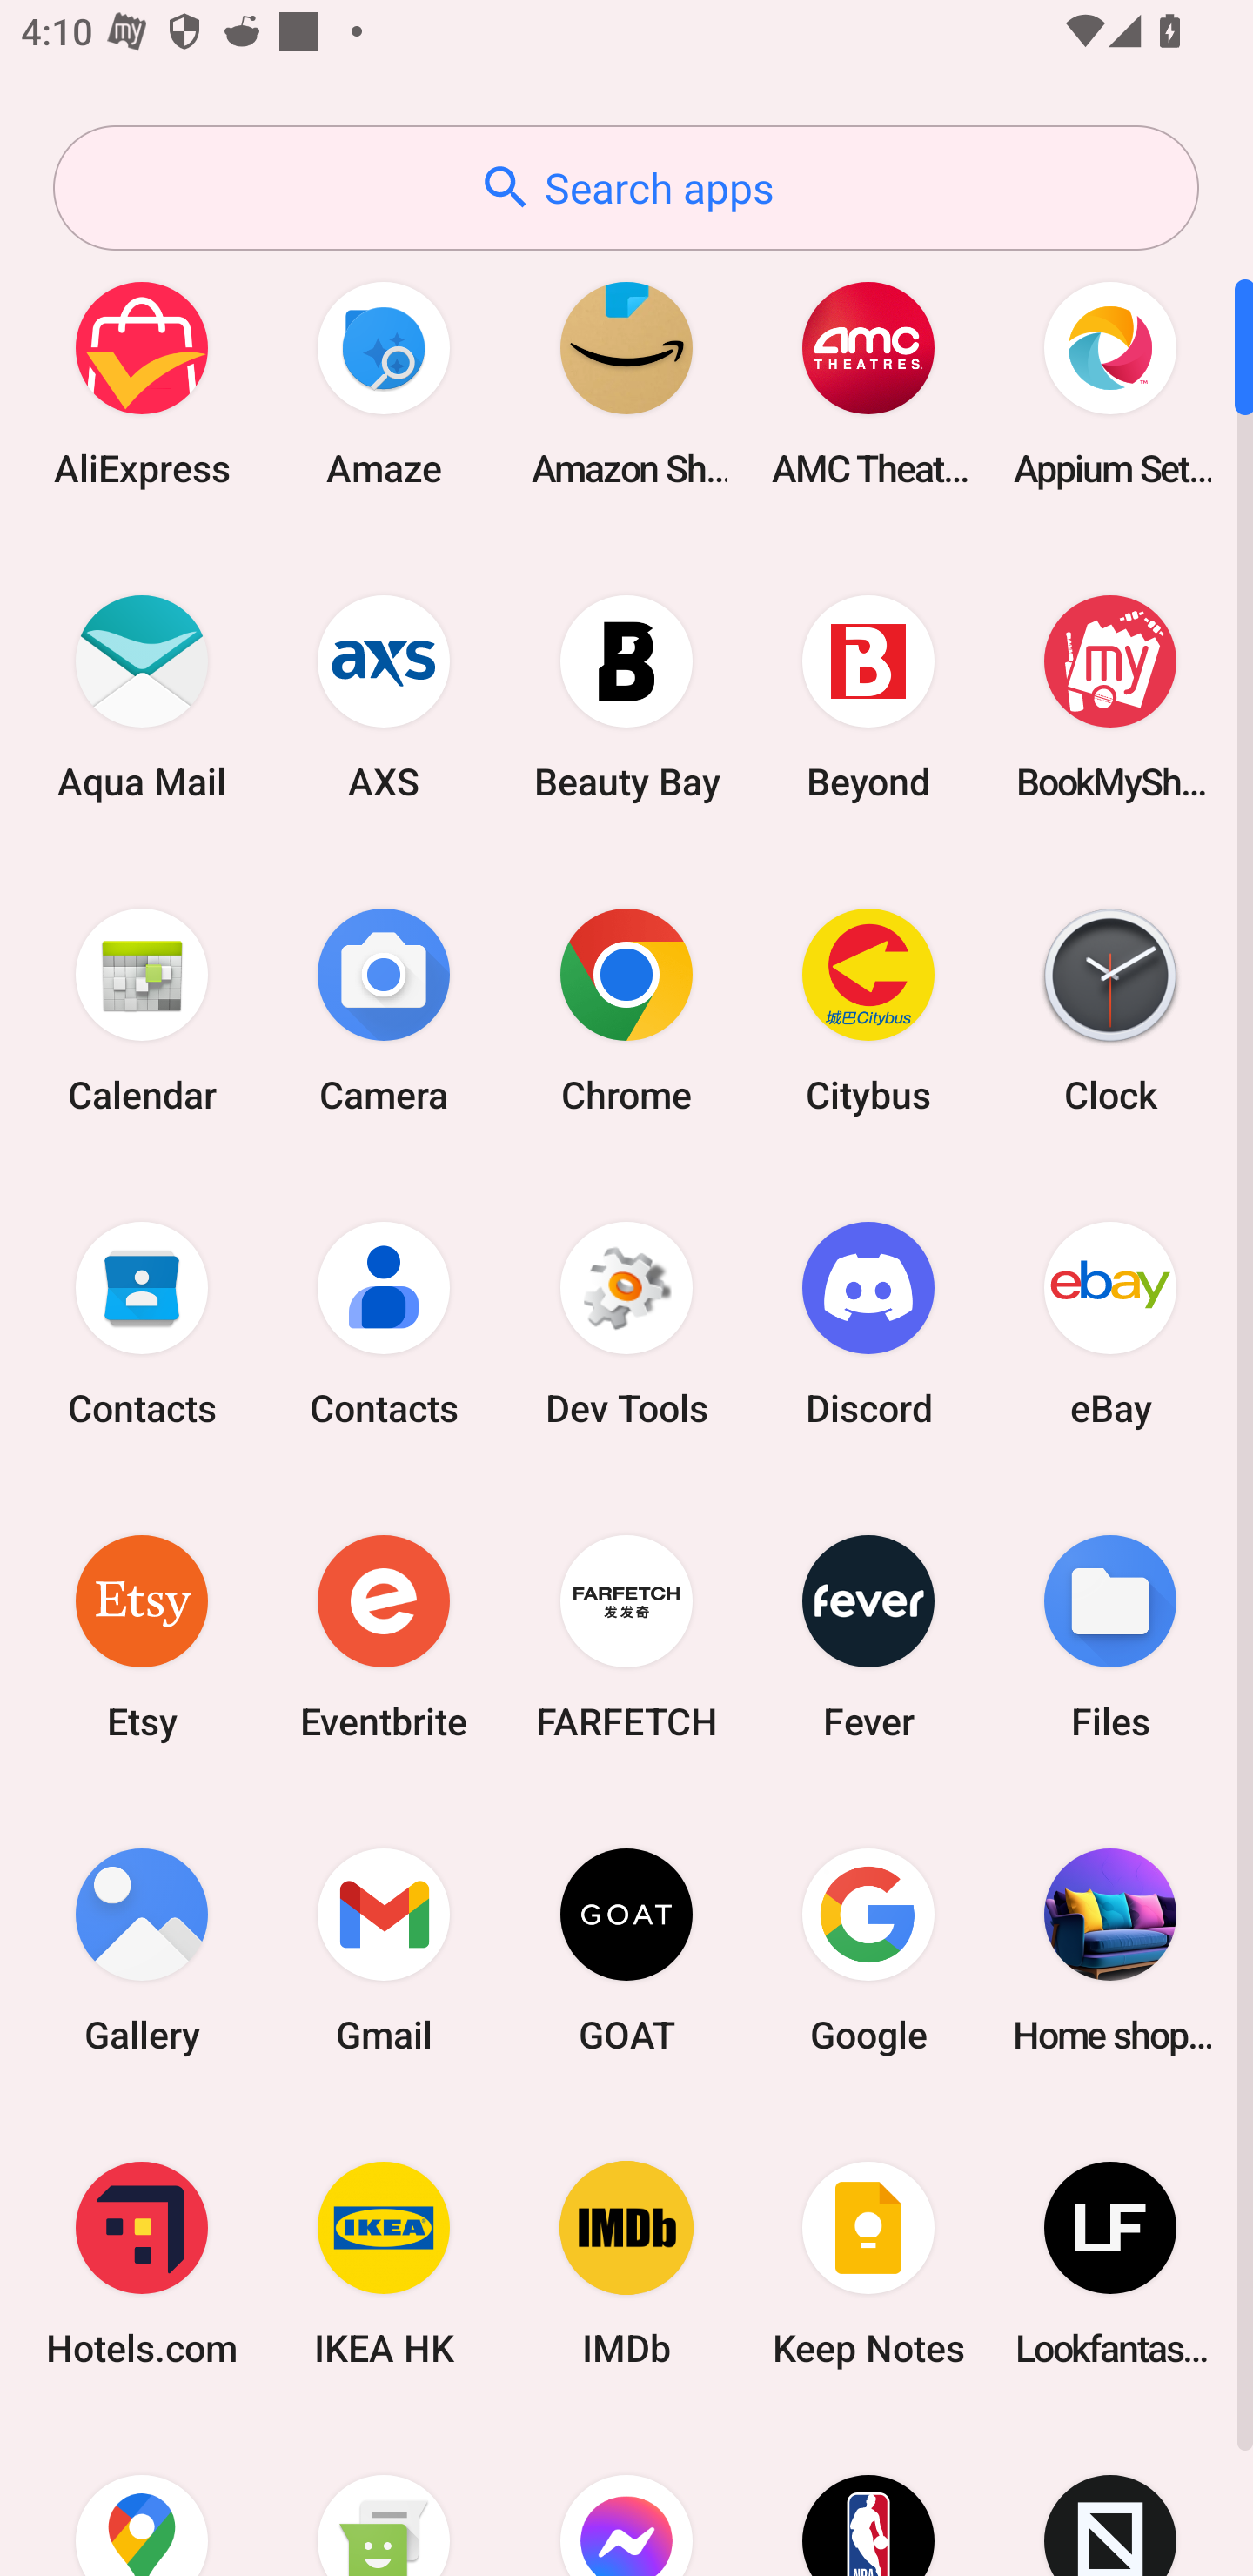 The width and height of the screenshot is (1253, 2576). I want to click on Chrome, so click(626, 1010).